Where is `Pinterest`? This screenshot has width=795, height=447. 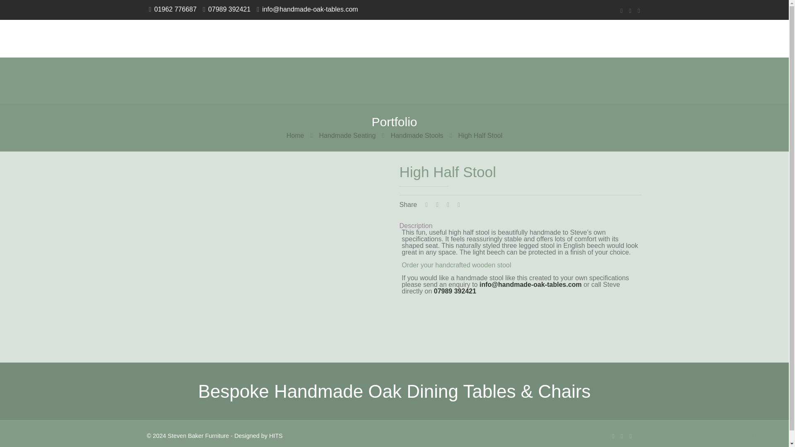 Pinterest is located at coordinates (622, 436).